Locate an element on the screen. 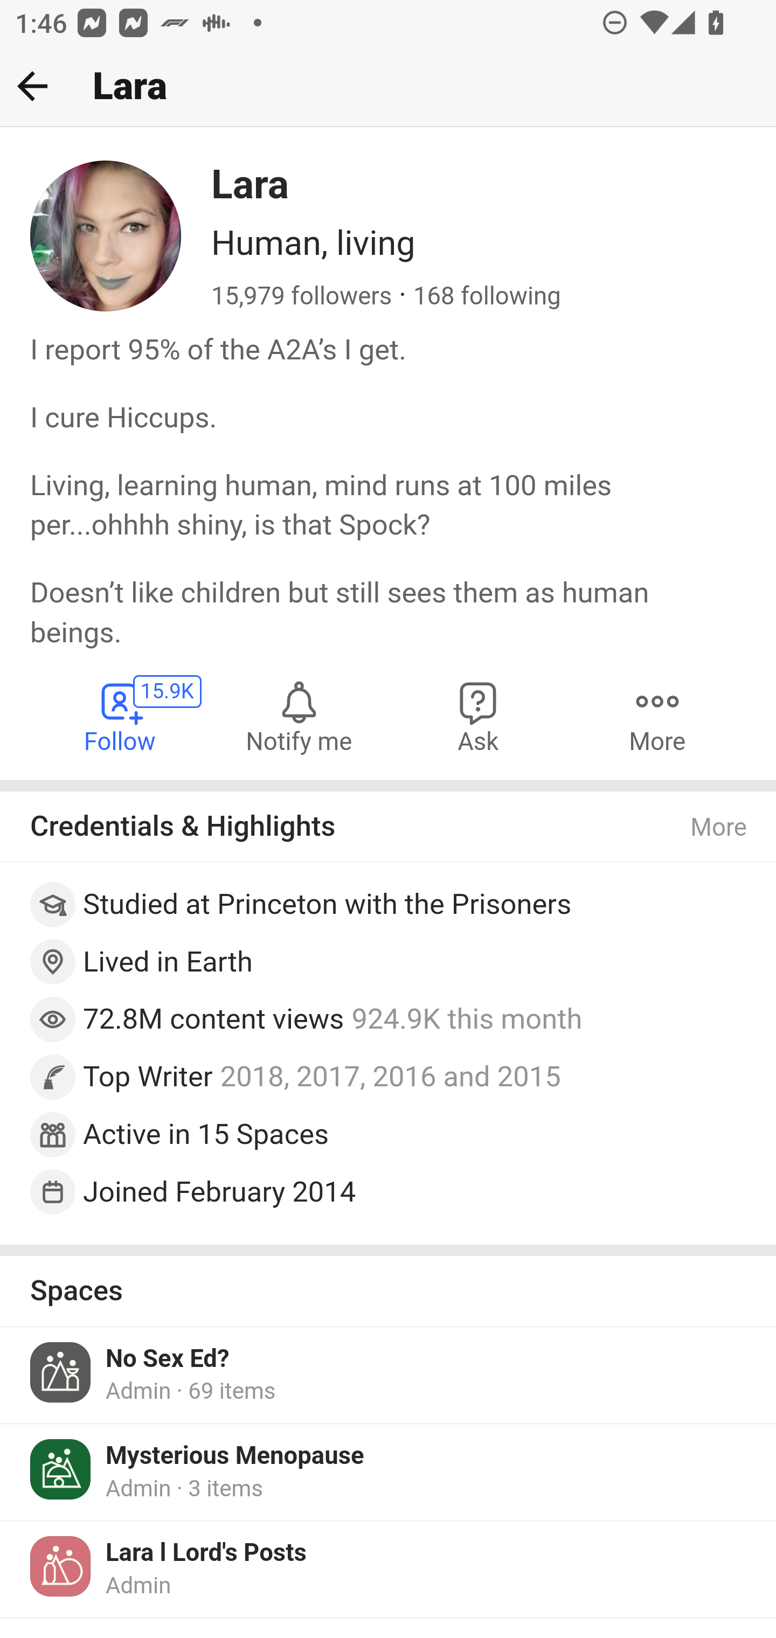 This screenshot has width=776, height=1638. Icon for Mysterious Menopause is located at coordinates (61, 1469).